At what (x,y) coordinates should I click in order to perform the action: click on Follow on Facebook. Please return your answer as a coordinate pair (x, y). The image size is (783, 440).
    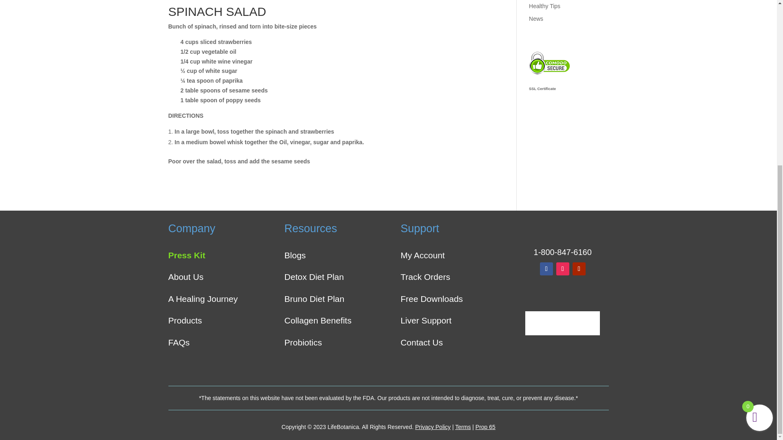
    Looking at the image, I should click on (546, 269).